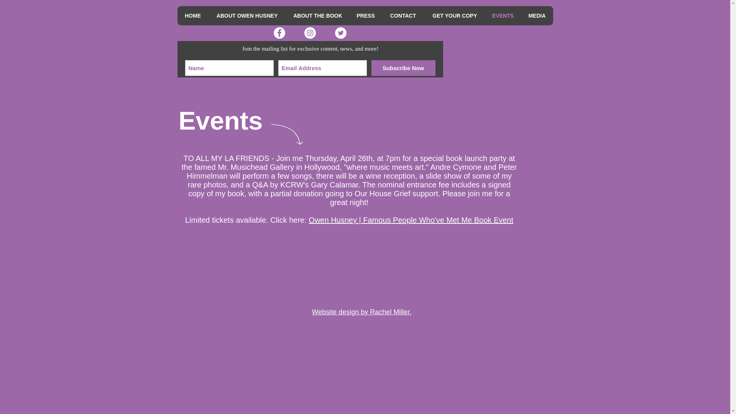  What do you see at coordinates (247, 15) in the screenshot?
I see `ABOUT OWEN HUSNEY` at bounding box center [247, 15].